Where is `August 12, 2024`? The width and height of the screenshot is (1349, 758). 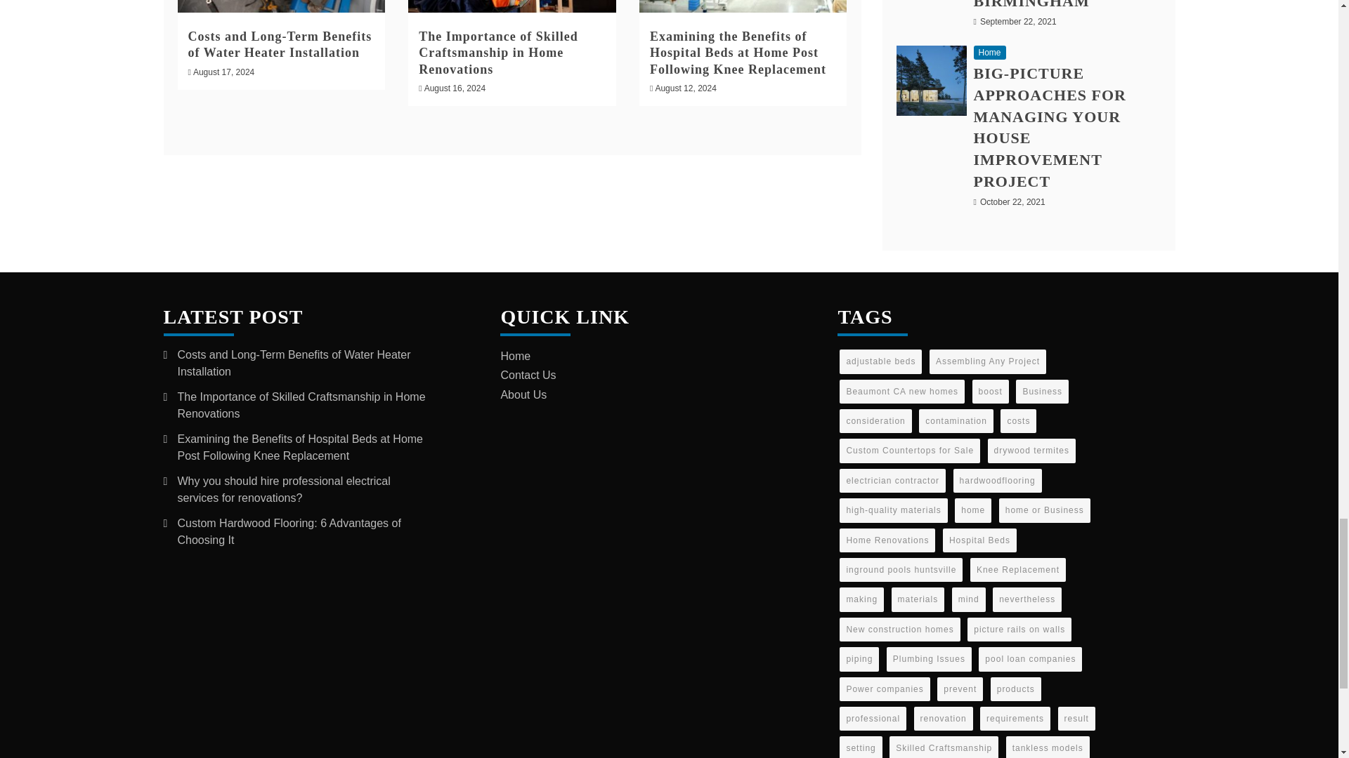
August 12, 2024 is located at coordinates (685, 88).